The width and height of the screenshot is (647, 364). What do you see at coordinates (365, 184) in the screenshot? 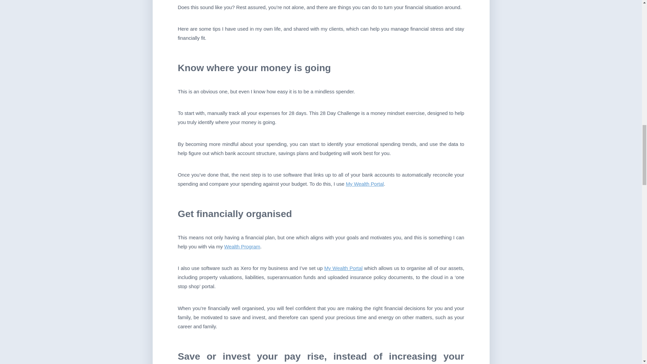
I see `My Wealth Portal` at bounding box center [365, 184].